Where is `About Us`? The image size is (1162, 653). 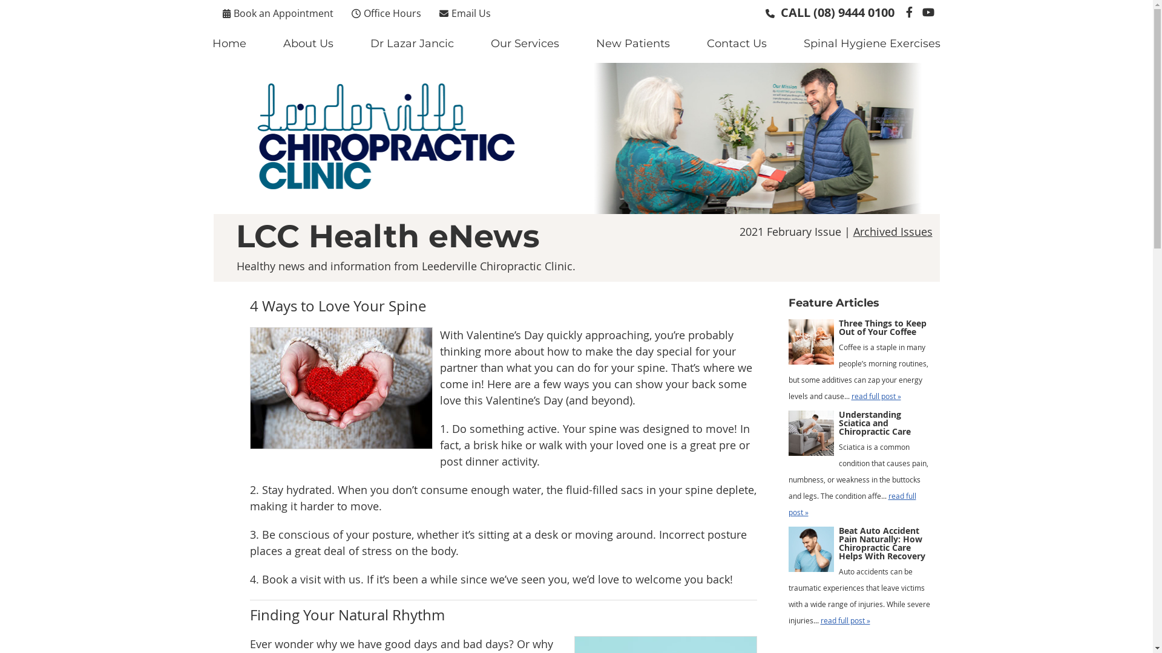
About Us is located at coordinates (309, 44).